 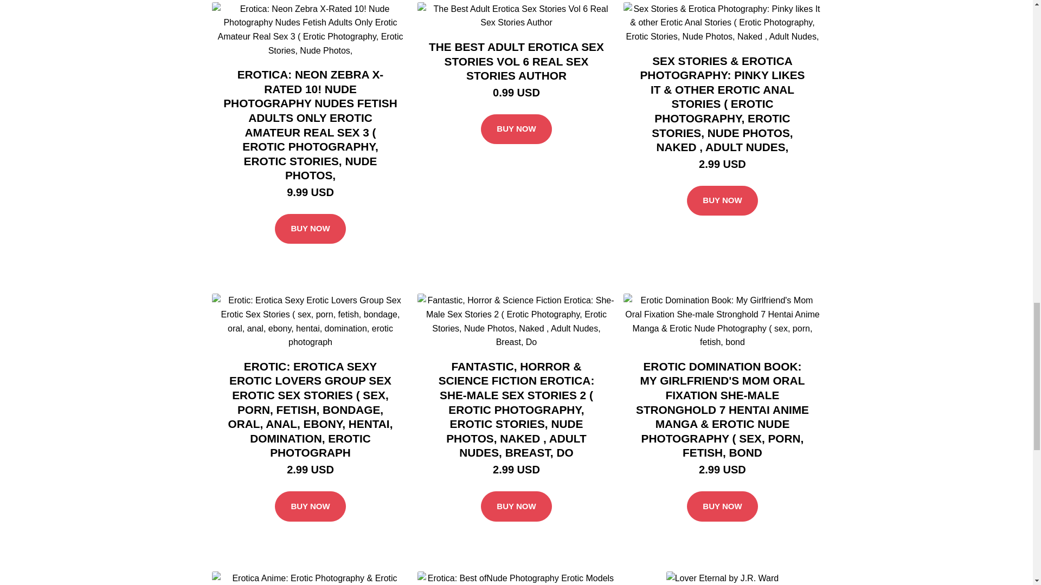 I want to click on BUY NOW, so click(x=722, y=491).